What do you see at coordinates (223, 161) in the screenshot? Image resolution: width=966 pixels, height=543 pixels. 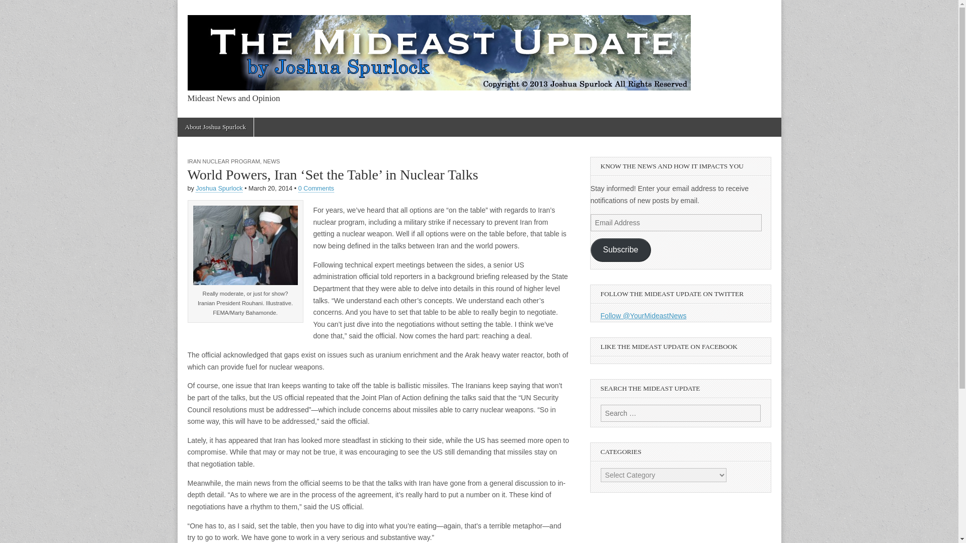 I see `IRAN NUCLEAR PROGRAM` at bounding box center [223, 161].